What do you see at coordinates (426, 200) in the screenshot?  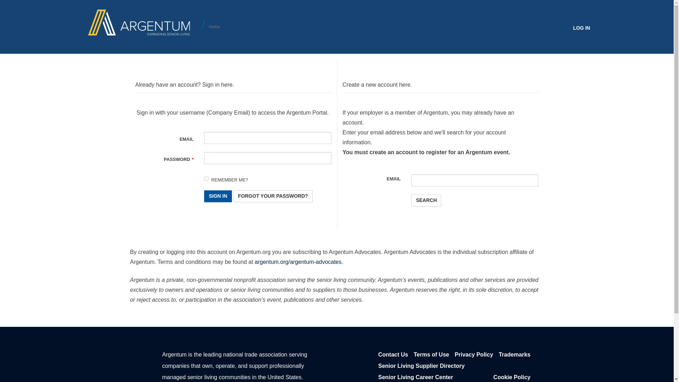 I see `Search` at bounding box center [426, 200].